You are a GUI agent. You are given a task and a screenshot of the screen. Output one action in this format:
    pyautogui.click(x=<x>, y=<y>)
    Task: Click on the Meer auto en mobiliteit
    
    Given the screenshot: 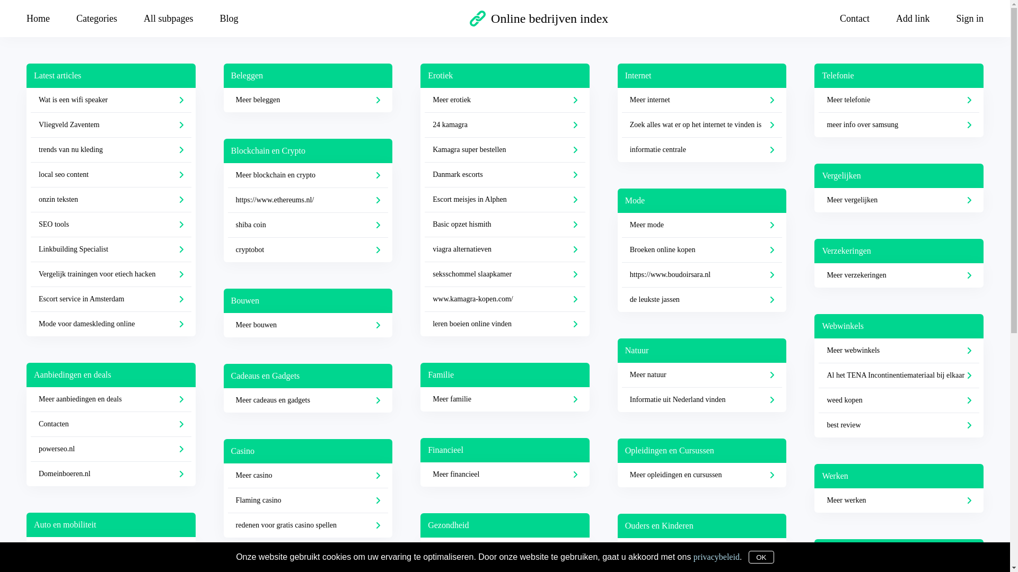 What is the action you would take?
    pyautogui.click(x=111, y=549)
    